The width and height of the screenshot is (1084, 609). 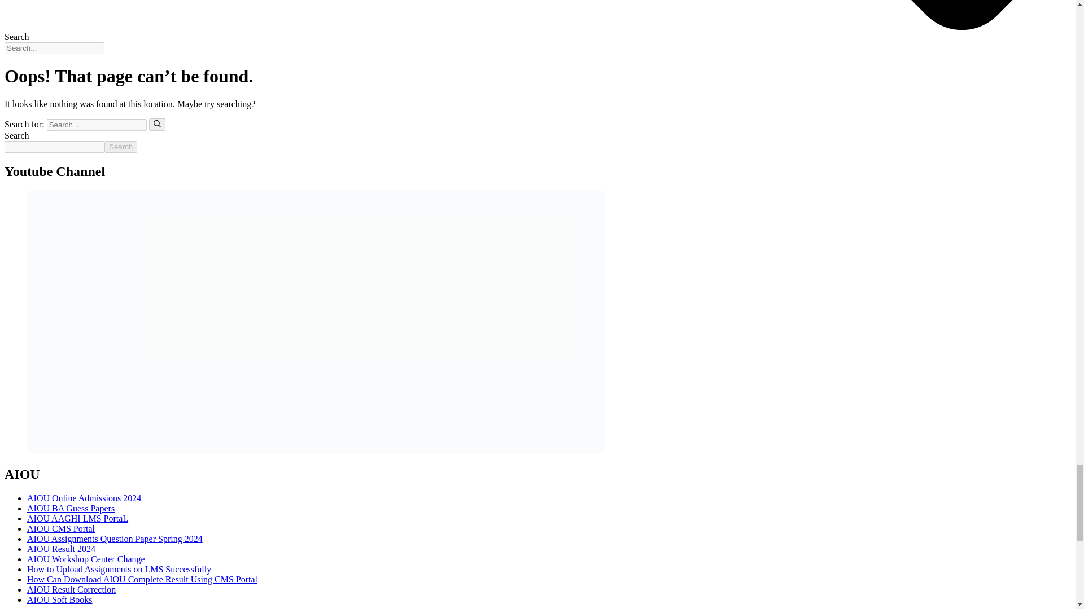 What do you see at coordinates (61, 528) in the screenshot?
I see `AIOU CMS Portal` at bounding box center [61, 528].